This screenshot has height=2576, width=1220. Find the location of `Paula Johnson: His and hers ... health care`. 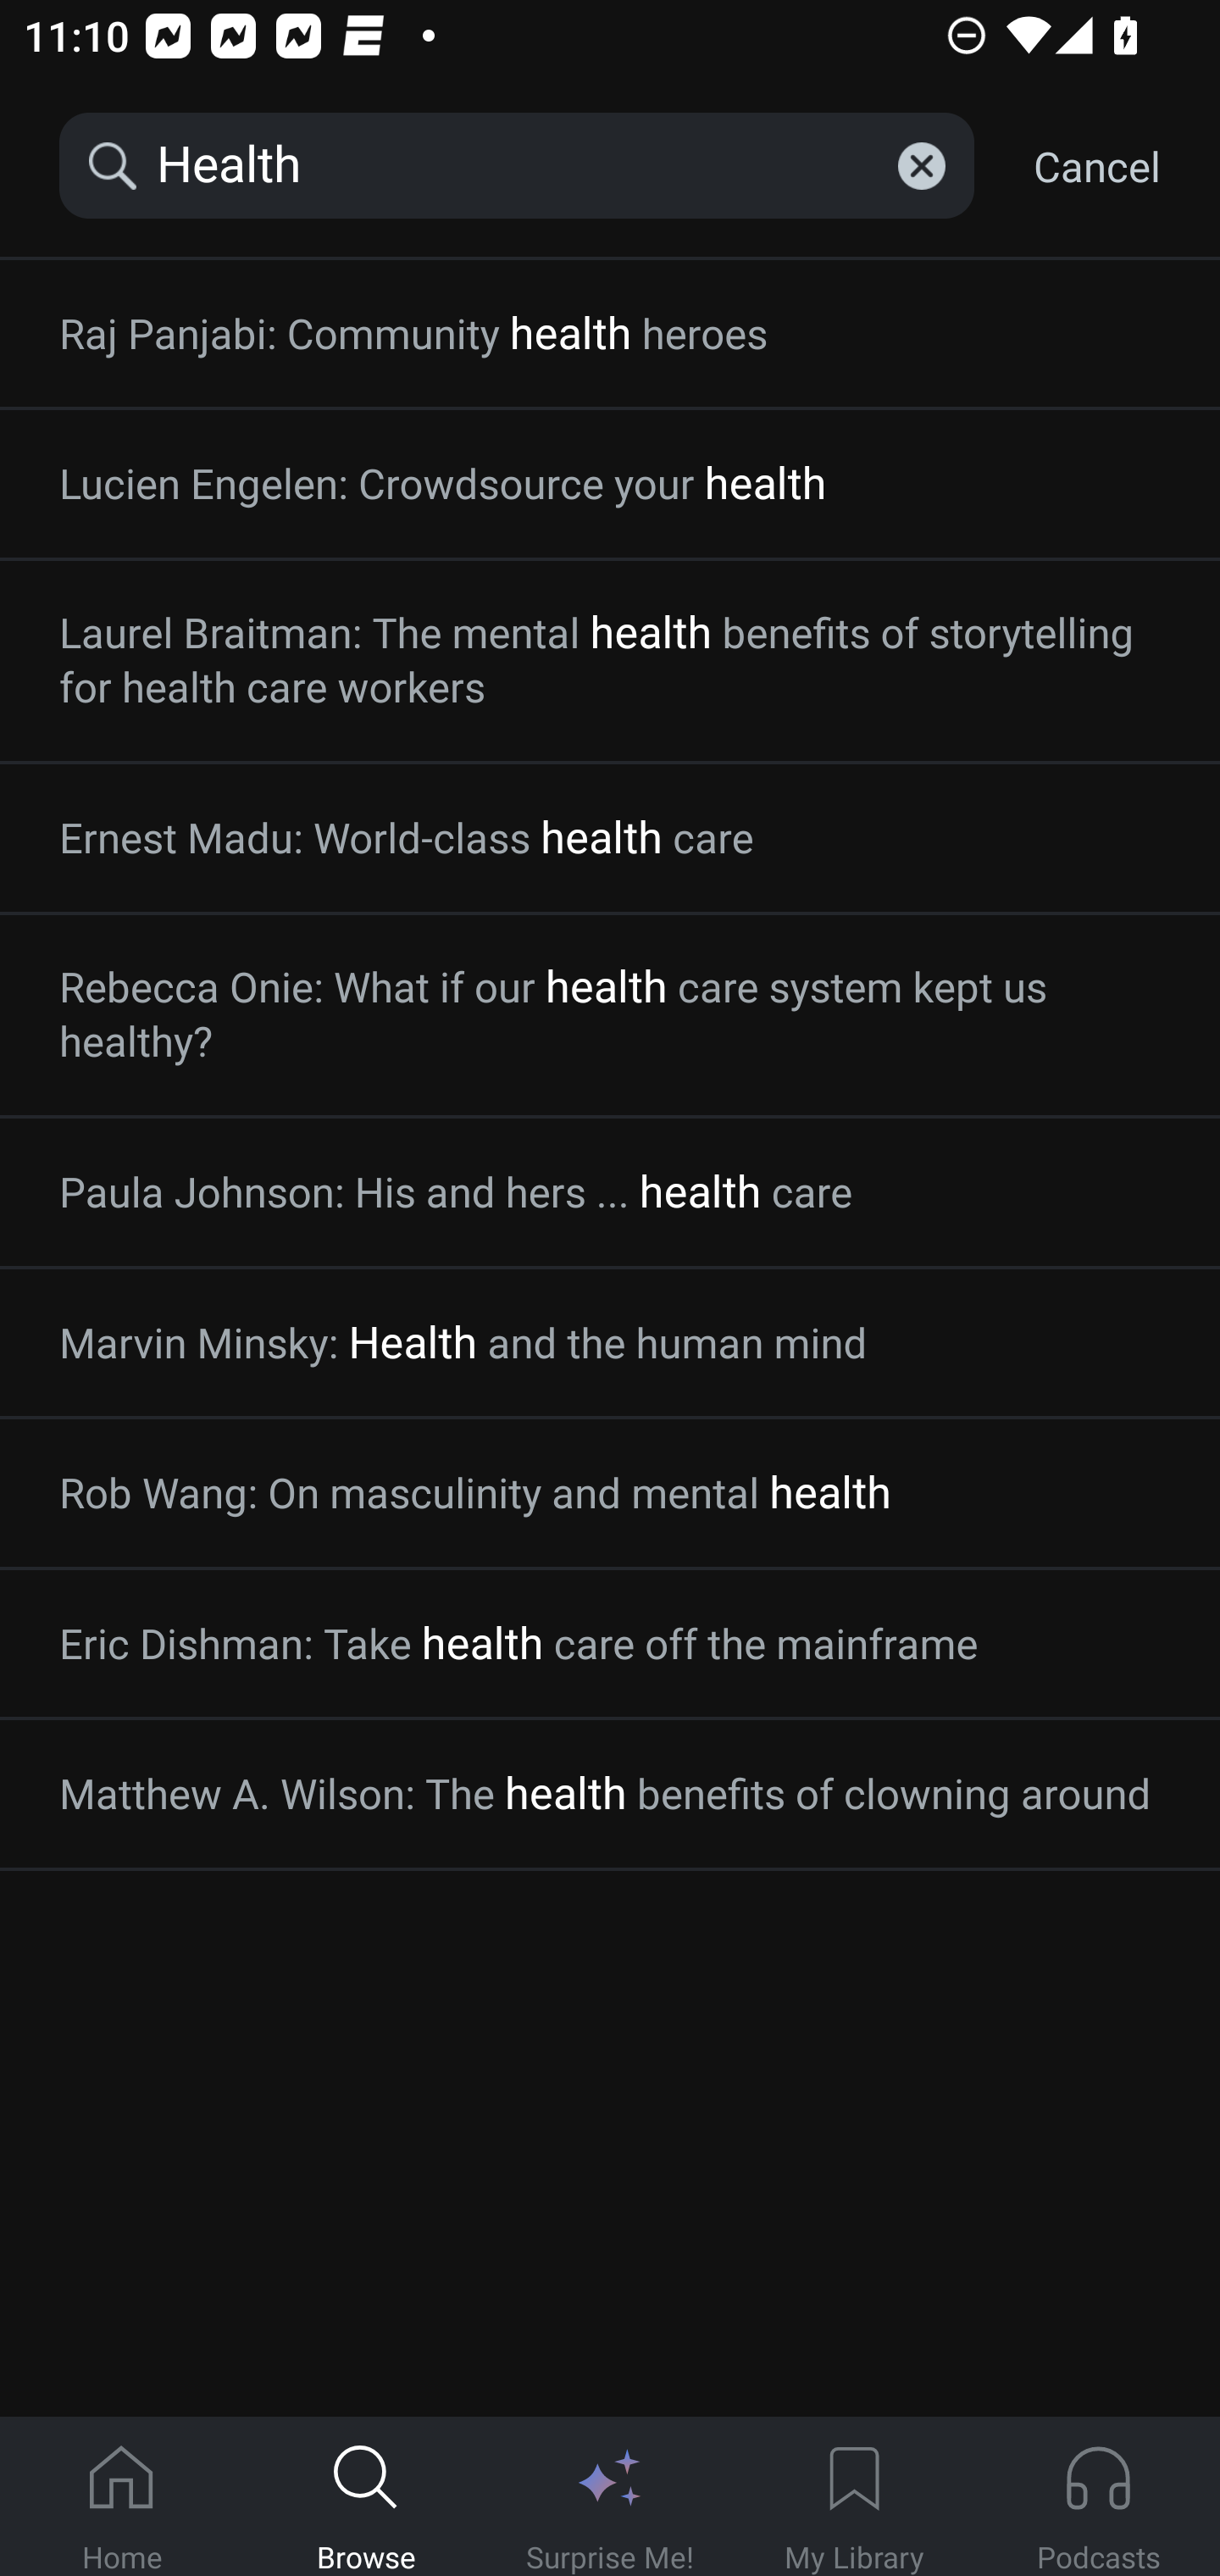

Paula Johnson: His and hers ... health care is located at coordinates (610, 1191).